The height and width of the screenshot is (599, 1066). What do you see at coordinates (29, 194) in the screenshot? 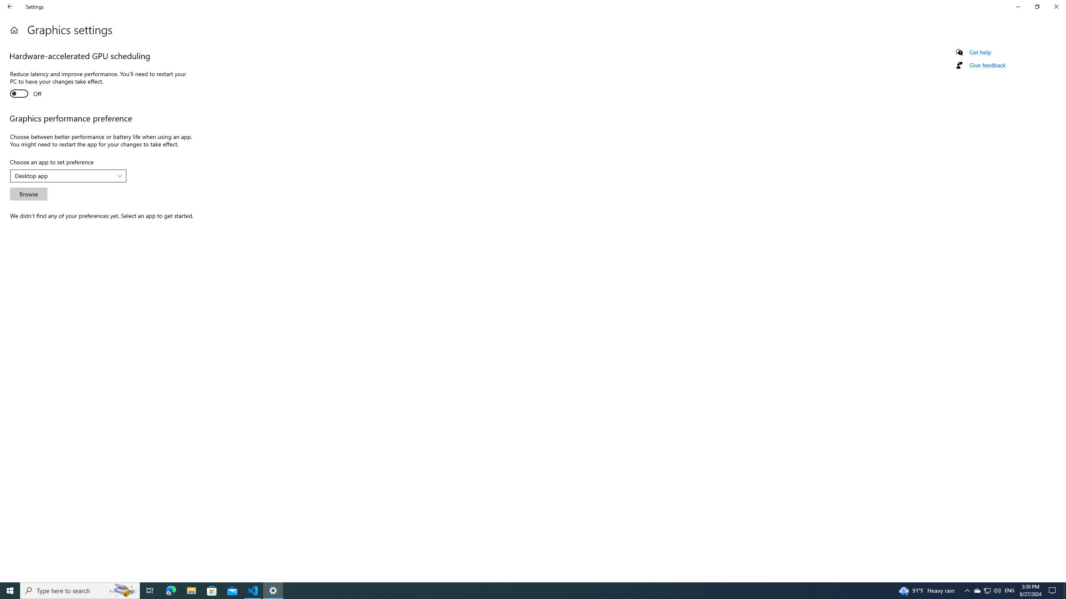
I see `Browse` at bounding box center [29, 194].